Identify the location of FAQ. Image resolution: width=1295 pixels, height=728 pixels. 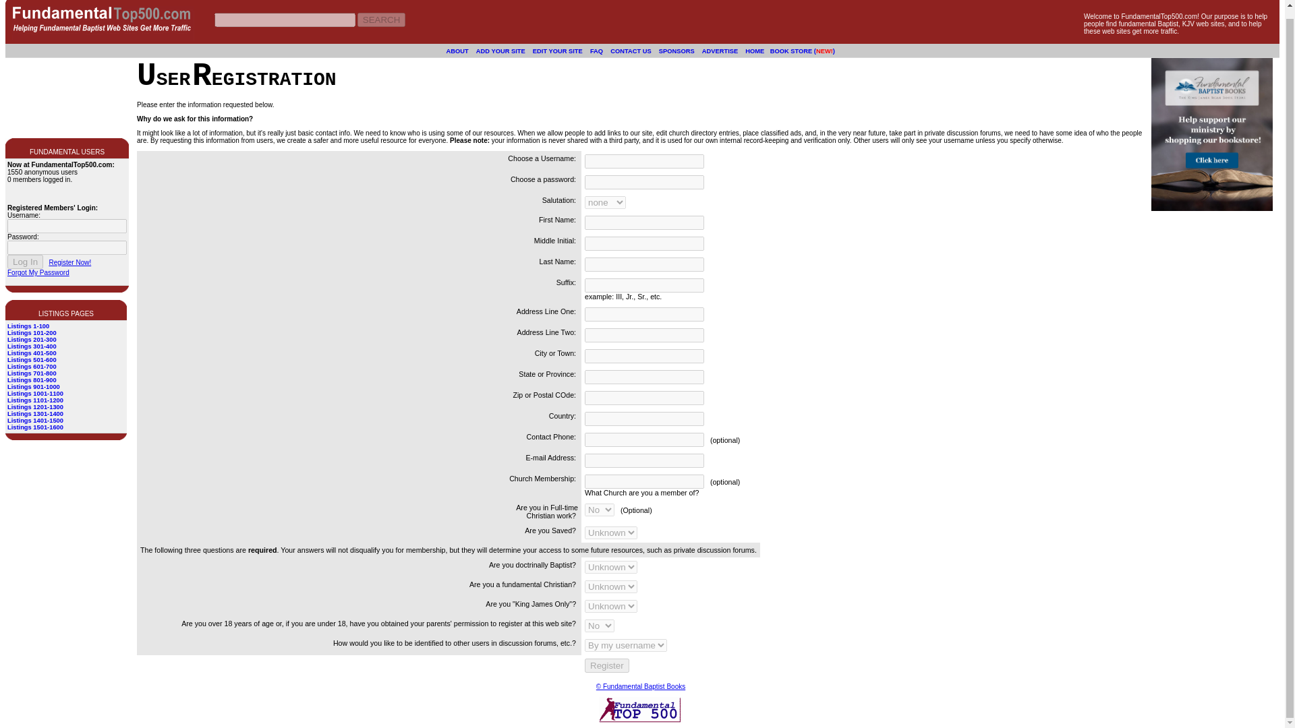
(596, 50).